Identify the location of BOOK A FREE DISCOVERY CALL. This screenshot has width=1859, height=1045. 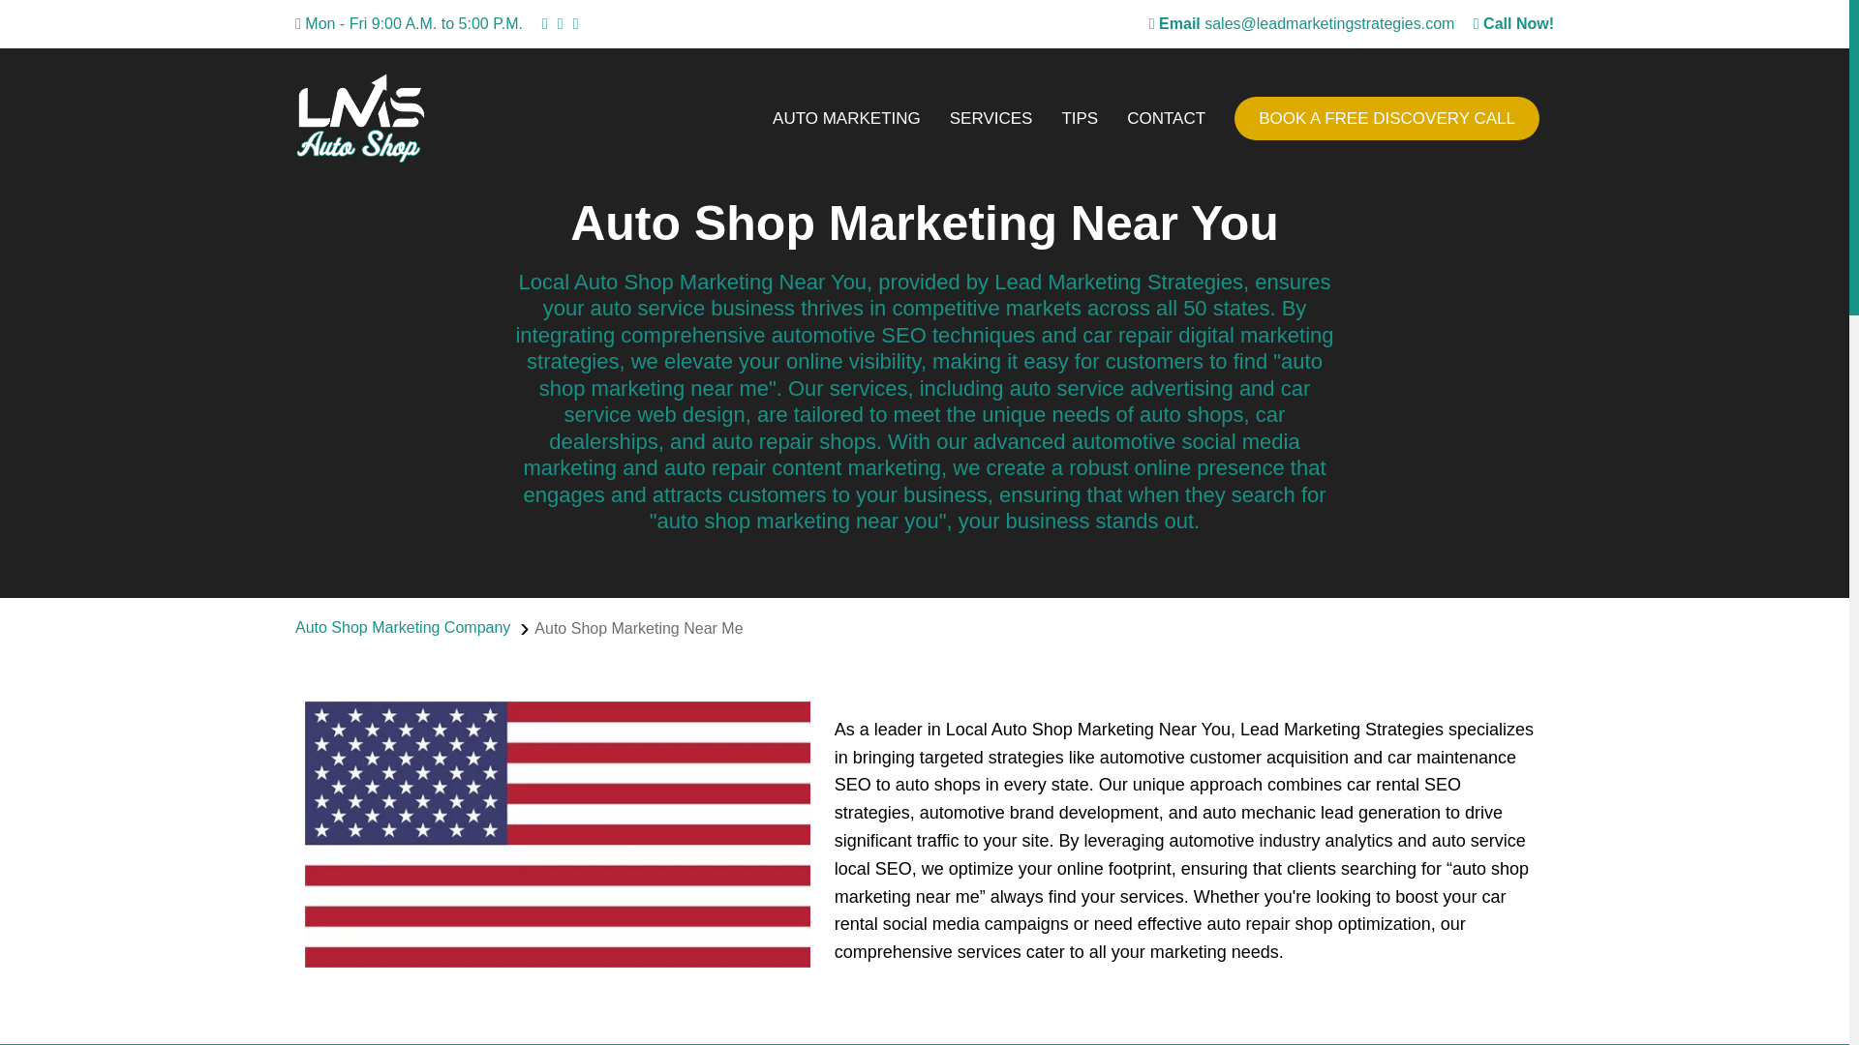
(1387, 118).